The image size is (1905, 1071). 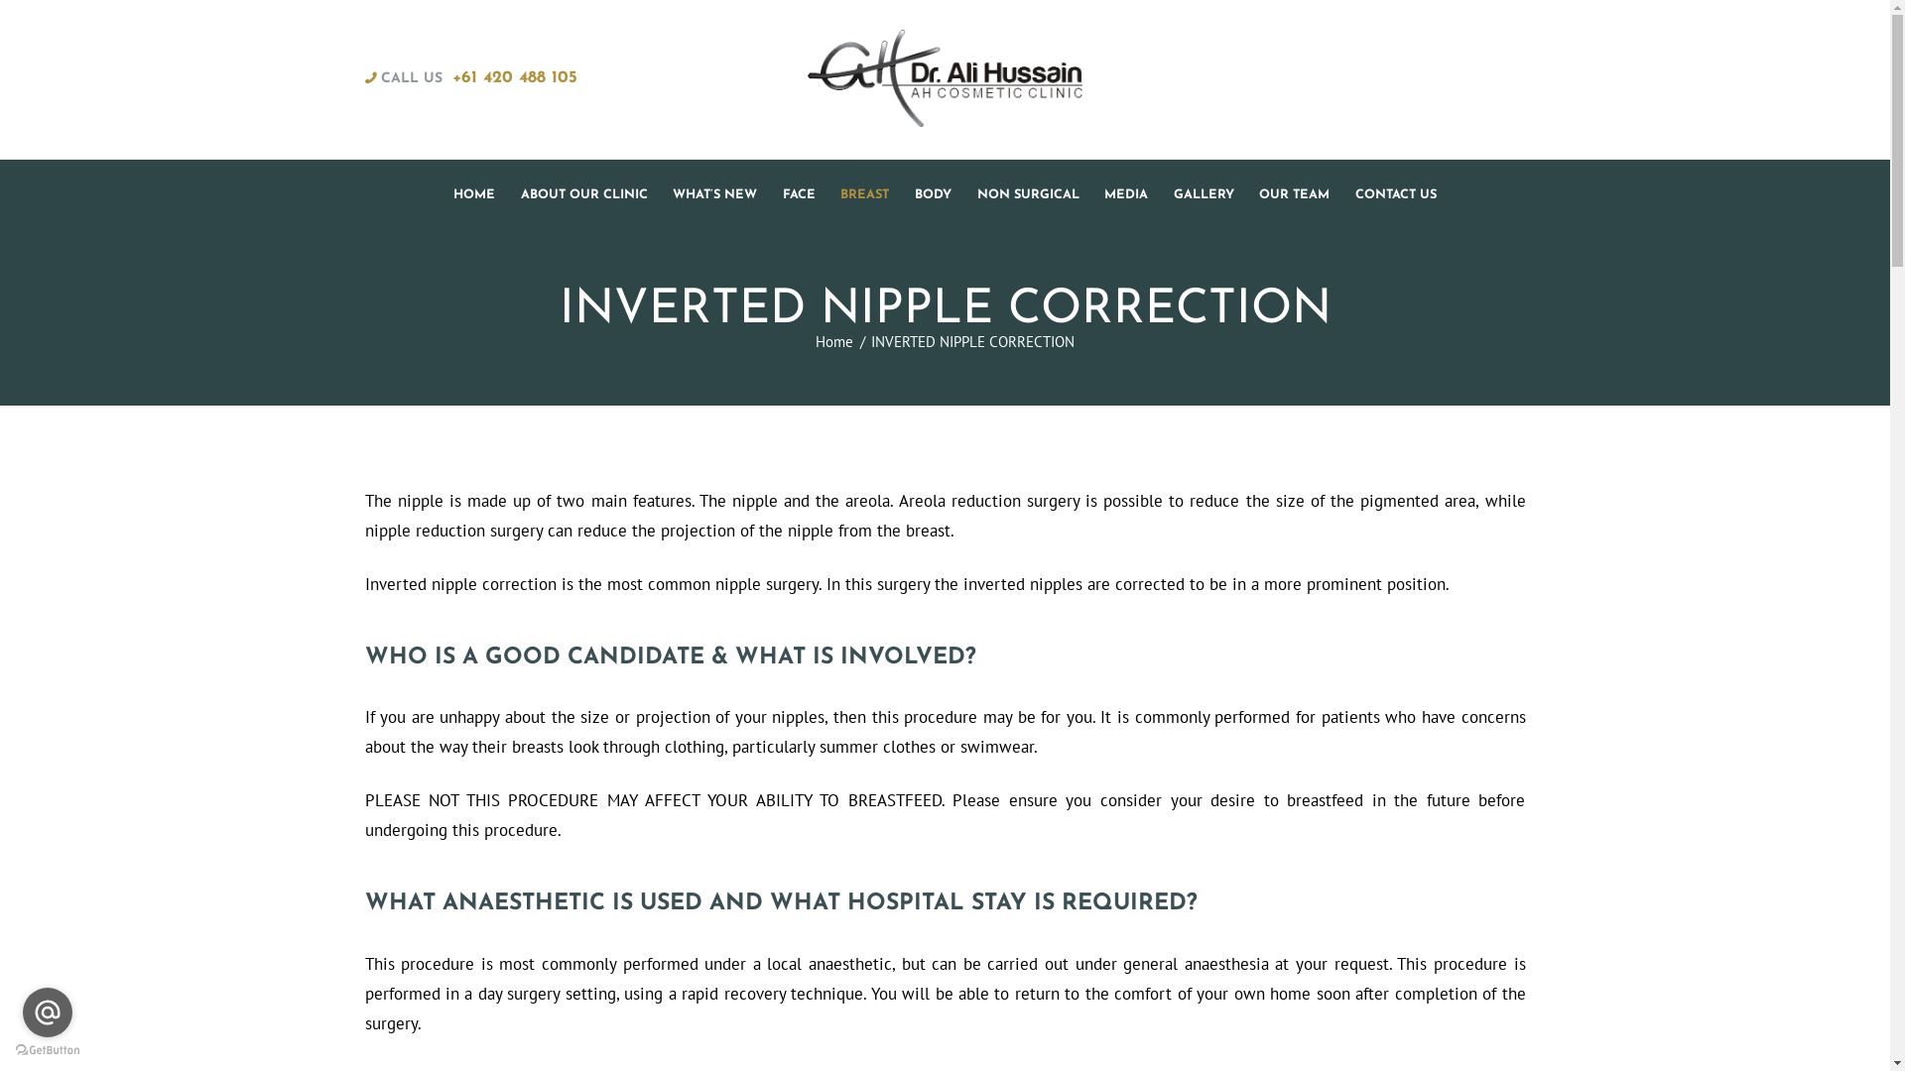 What do you see at coordinates (933, 194) in the screenshot?
I see `BODY` at bounding box center [933, 194].